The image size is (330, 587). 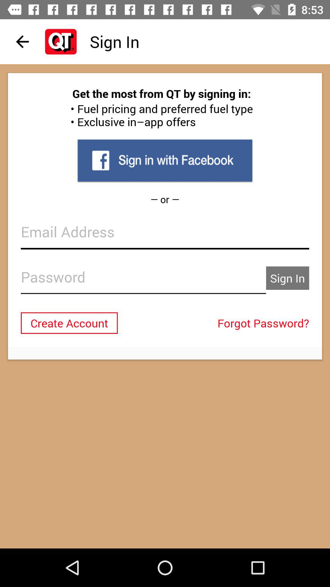 I want to click on press the create account item, so click(x=69, y=323).